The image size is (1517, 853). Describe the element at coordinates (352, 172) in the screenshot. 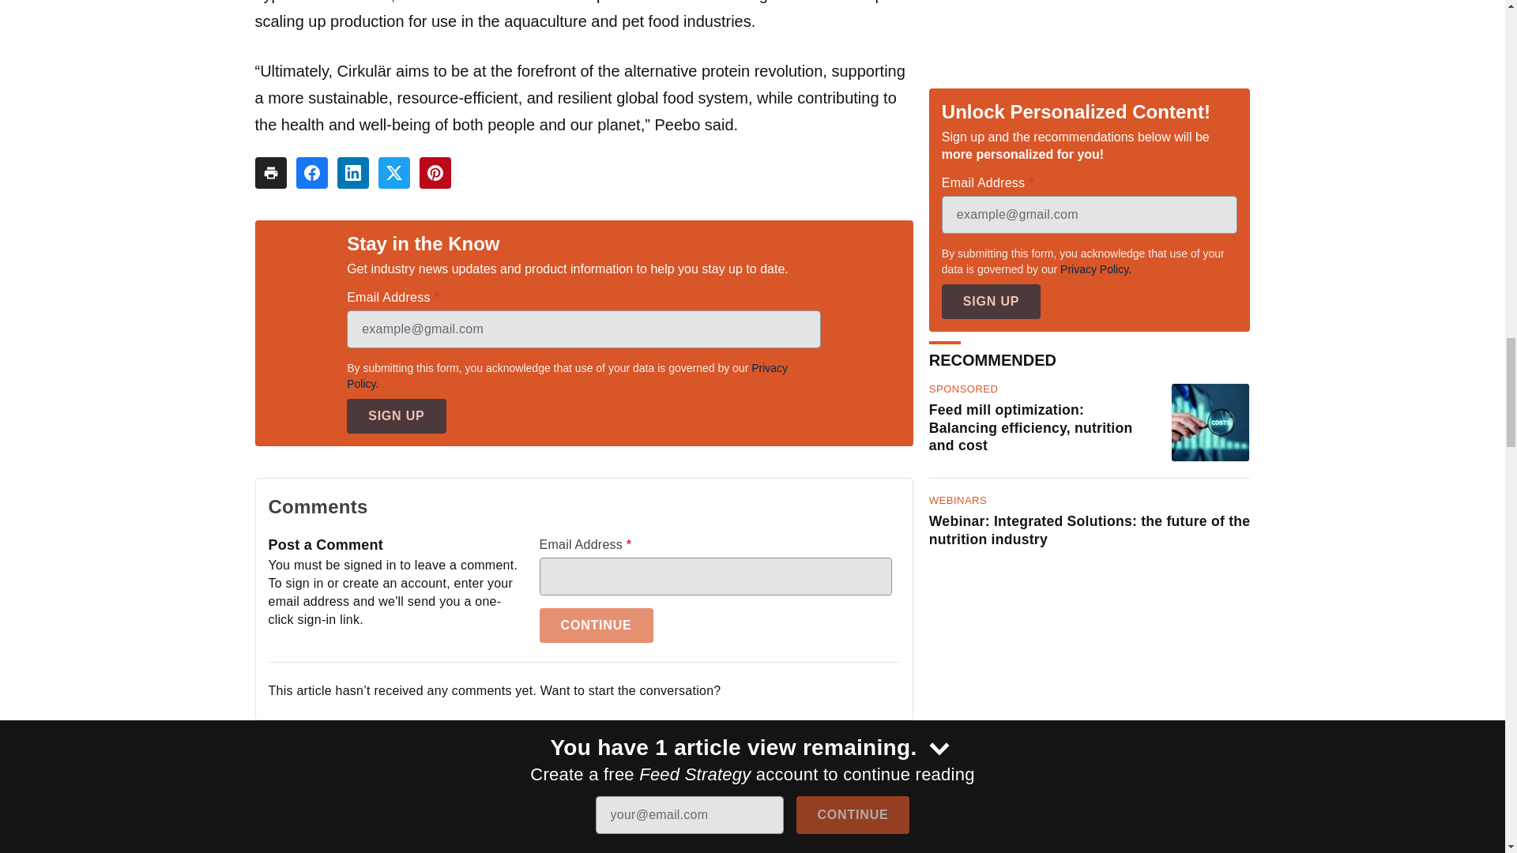

I see `Share To linkedin` at that location.